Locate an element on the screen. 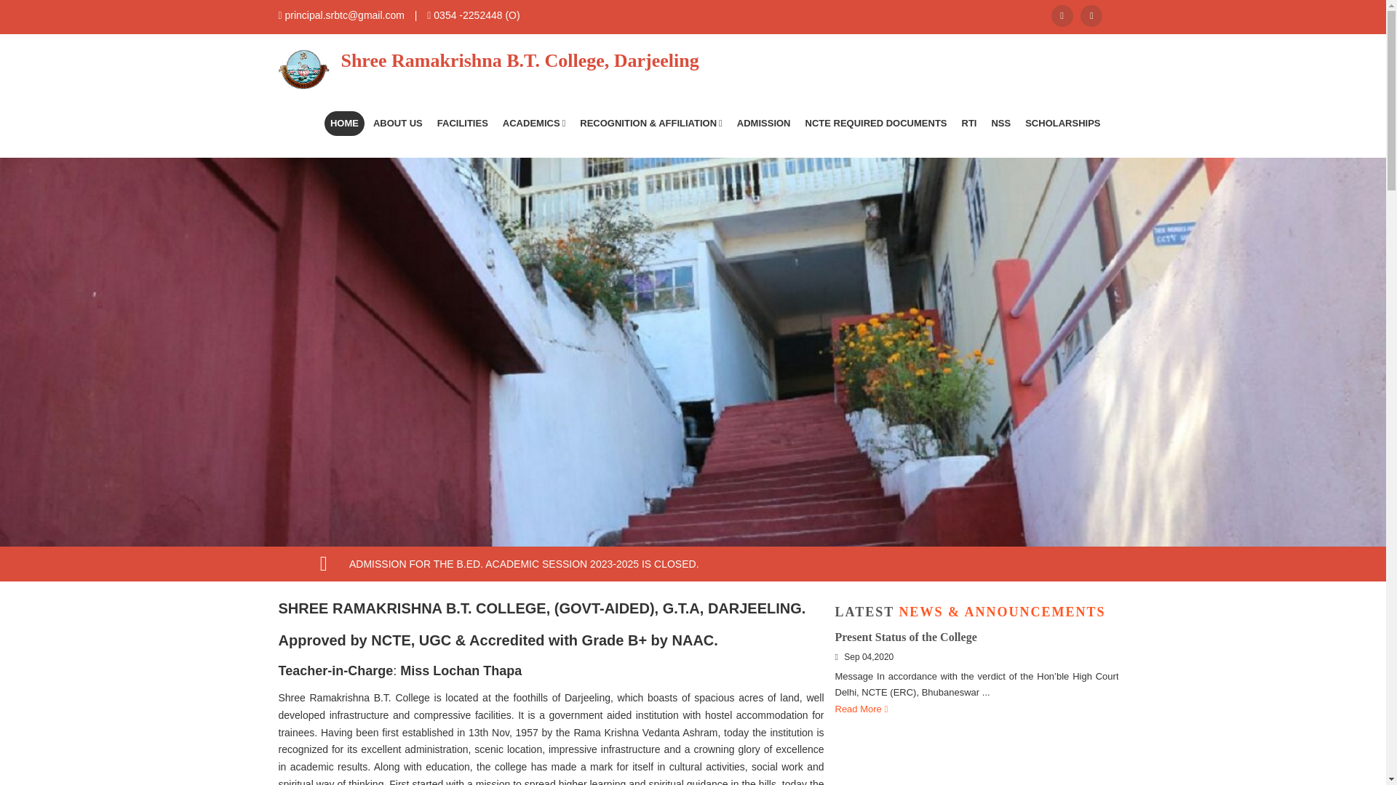 The height and width of the screenshot is (785, 1397). HOME is located at coordinates (344, 124).